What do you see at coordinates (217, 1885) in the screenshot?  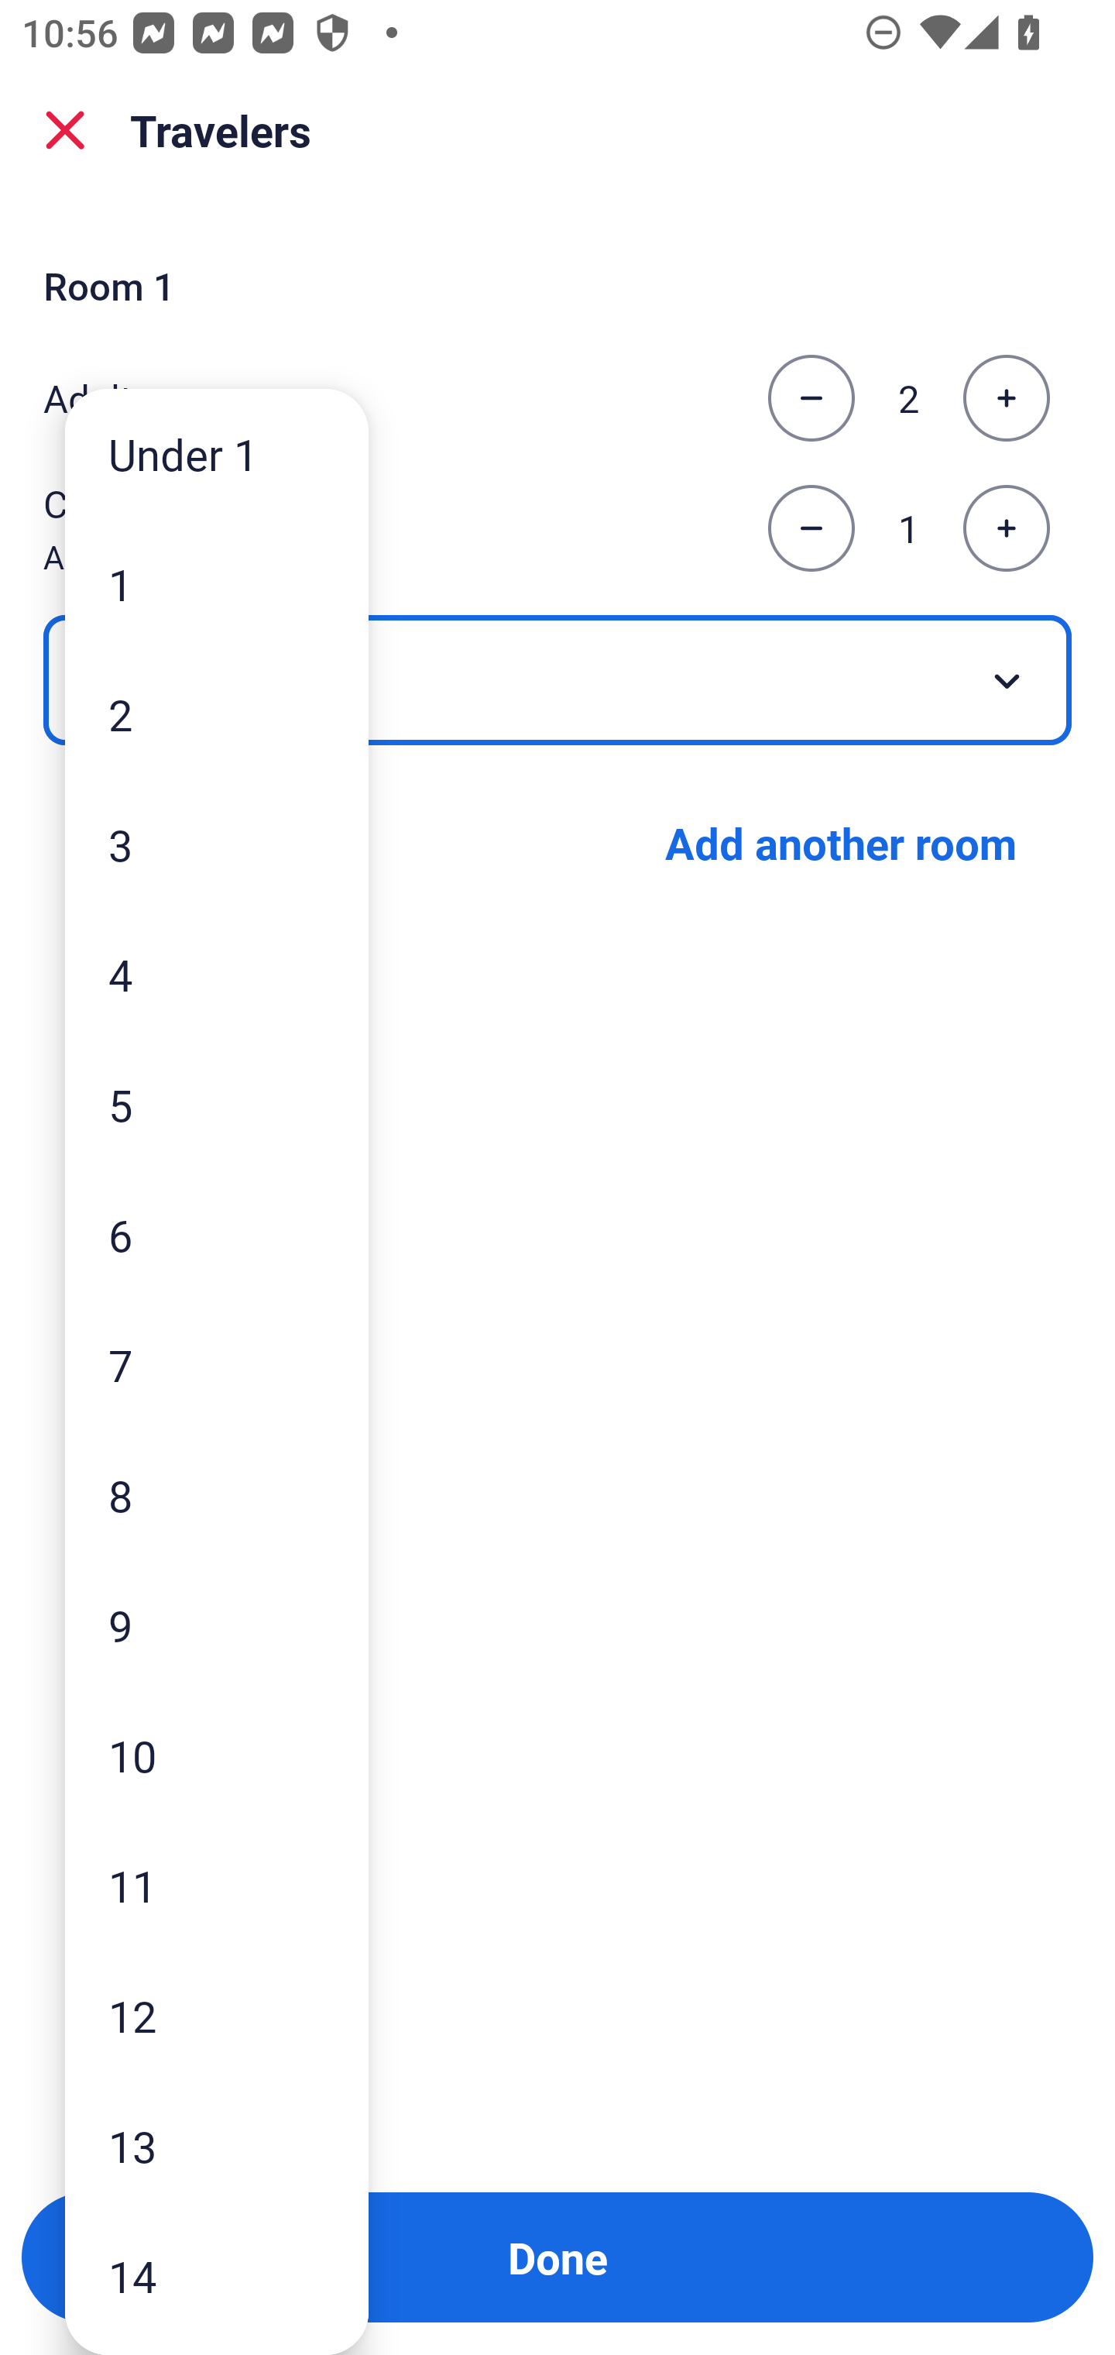 I see `11` at bounding box center [217, 1885].